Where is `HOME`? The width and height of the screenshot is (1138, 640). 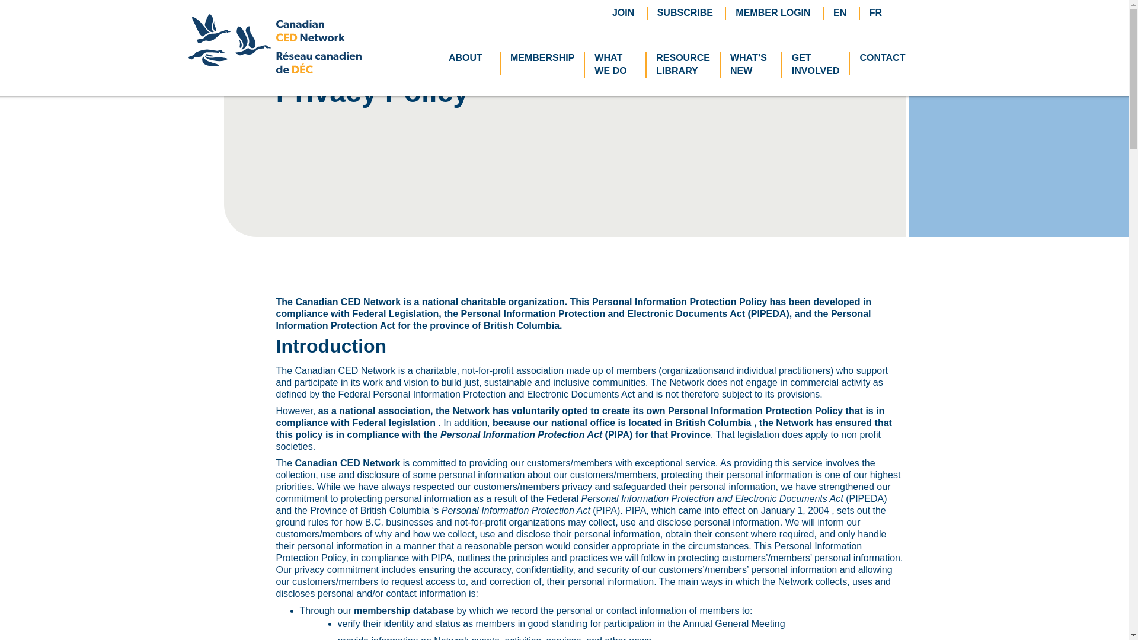 HOME is located at coordinates (683, 65).